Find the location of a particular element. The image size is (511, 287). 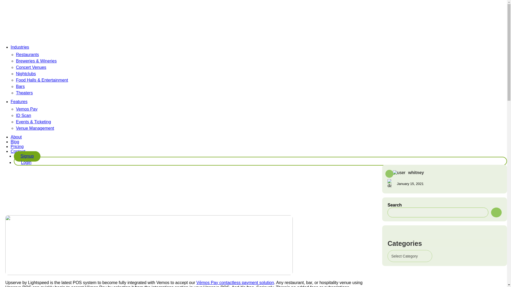

Features is located at coordinates (19, 102).